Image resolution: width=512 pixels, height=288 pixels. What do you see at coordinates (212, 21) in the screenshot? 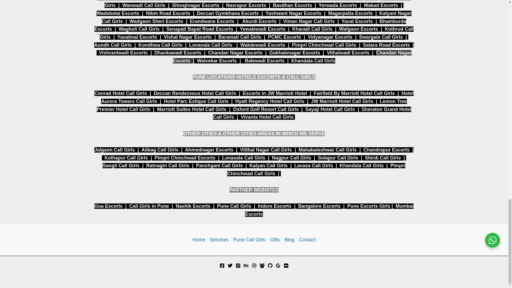
I see `Erandwane Escorts` at bounding box center [212, 21].